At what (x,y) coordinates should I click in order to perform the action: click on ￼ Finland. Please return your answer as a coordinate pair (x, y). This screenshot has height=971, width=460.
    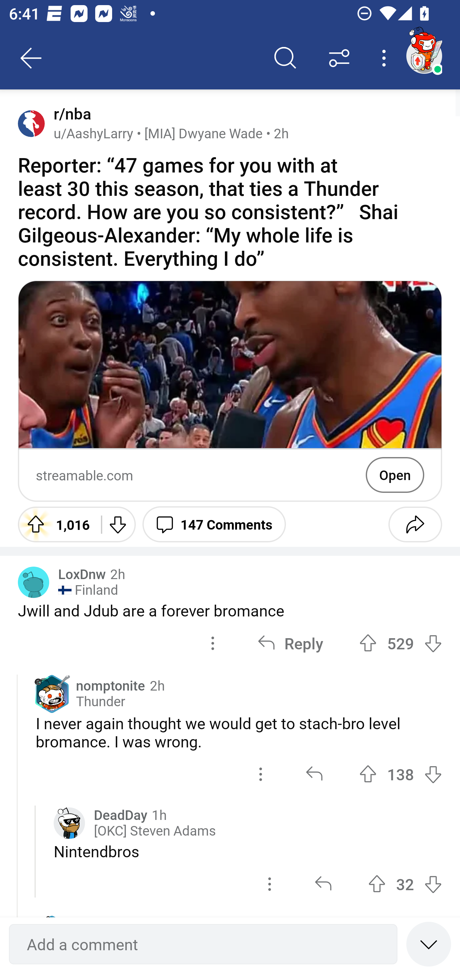
    Looking at the image, I should click on (88, 590).